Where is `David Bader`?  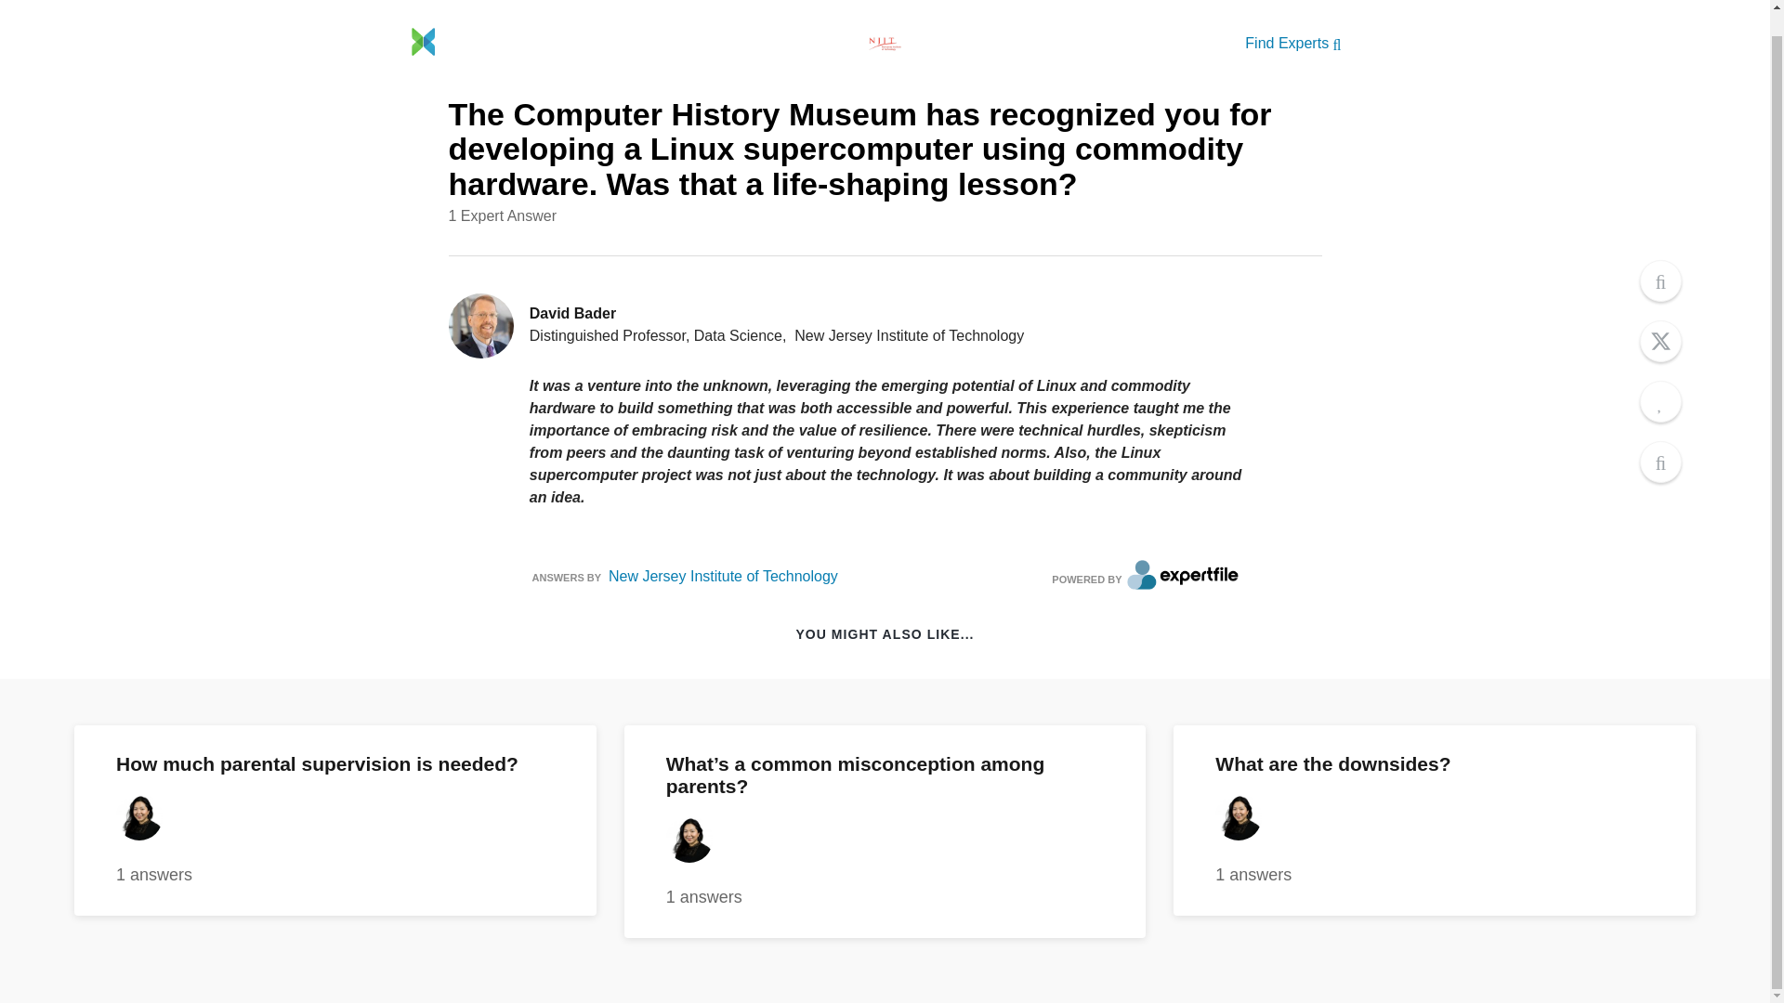
David Bader is located at coordinates (572, 313).